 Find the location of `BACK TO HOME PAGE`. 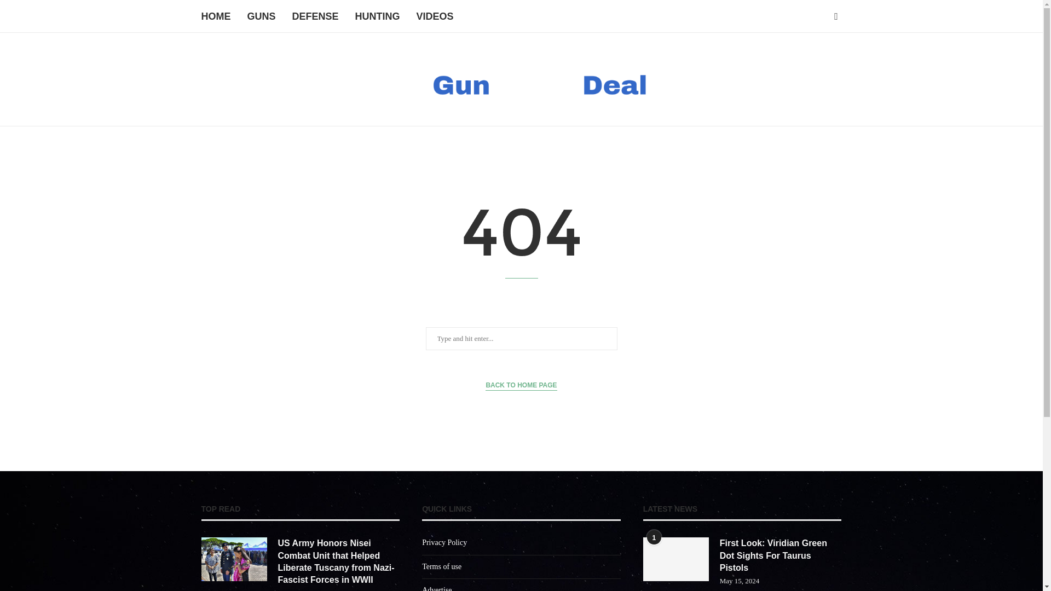

BACK TO HOME PAGE is located at coordinates (521, 385).